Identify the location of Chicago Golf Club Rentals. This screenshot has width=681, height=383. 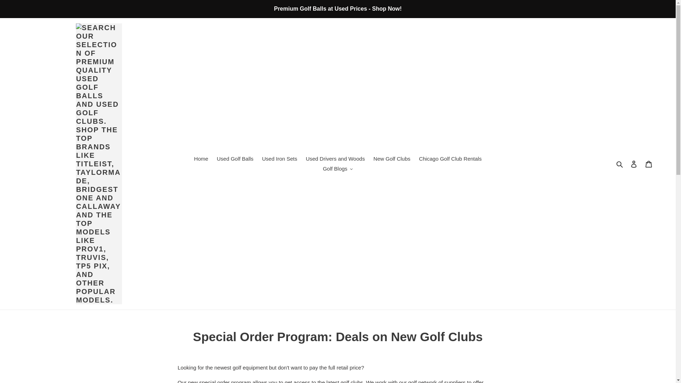
(450, 159).